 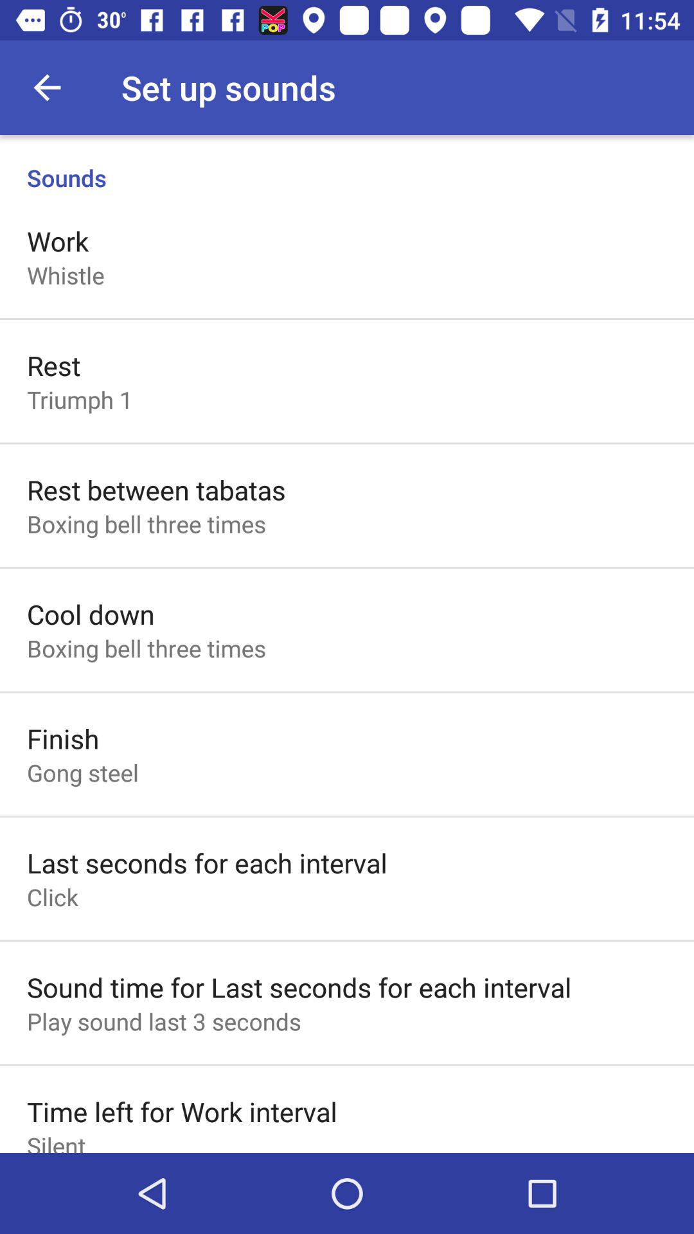 What do you see at coordinates (47, 87) in the screenshot?
I see `turn on the item to the left of set up sounds` at bounding box center [47, 87].